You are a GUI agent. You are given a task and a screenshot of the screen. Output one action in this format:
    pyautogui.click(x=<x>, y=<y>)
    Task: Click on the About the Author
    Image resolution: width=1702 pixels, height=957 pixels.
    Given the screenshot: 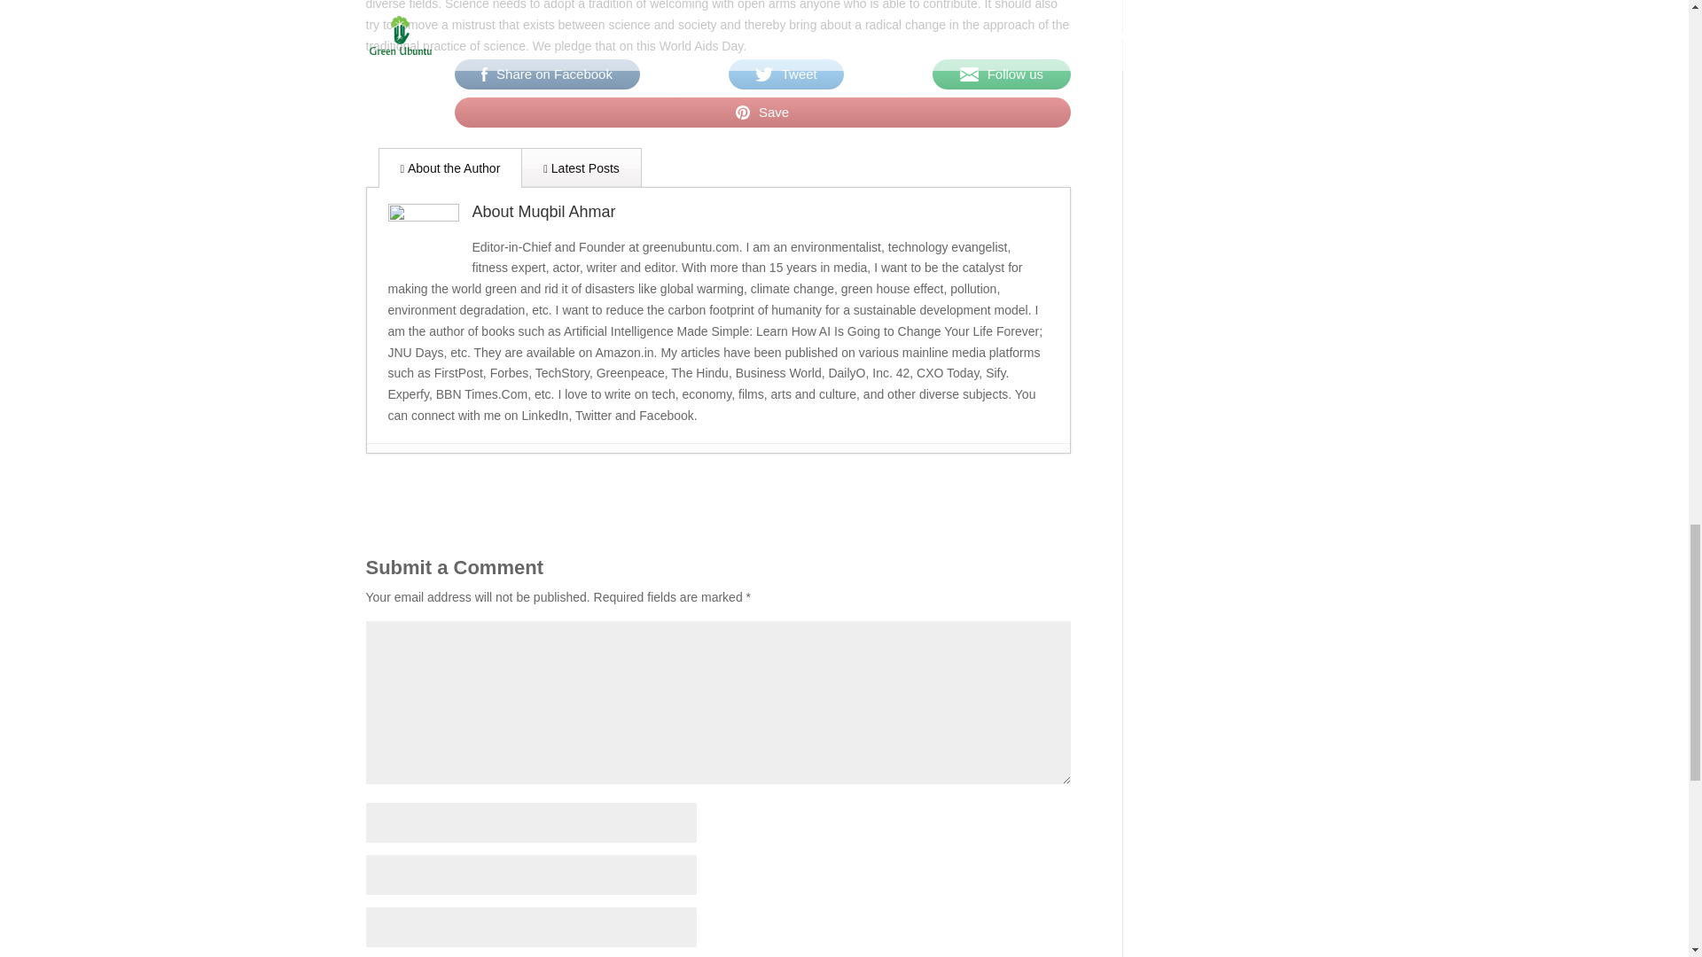 What is the action you would take?
    pyautogui.click(x=450, y=167)
    